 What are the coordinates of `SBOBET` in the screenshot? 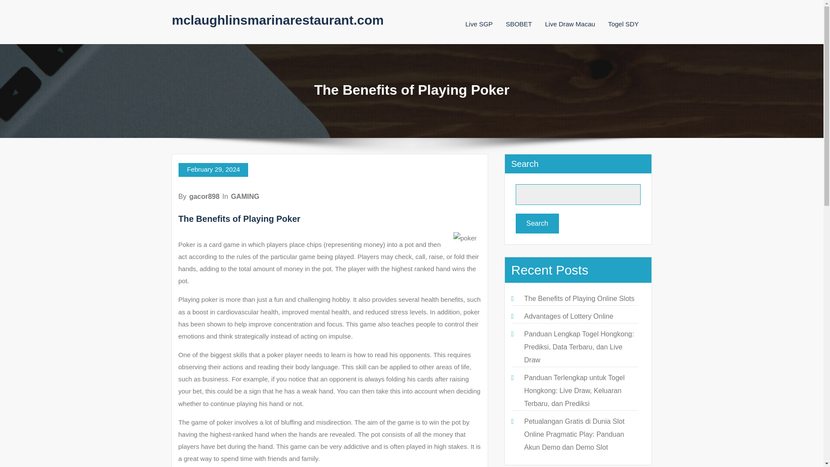 It's located at (519, 24).